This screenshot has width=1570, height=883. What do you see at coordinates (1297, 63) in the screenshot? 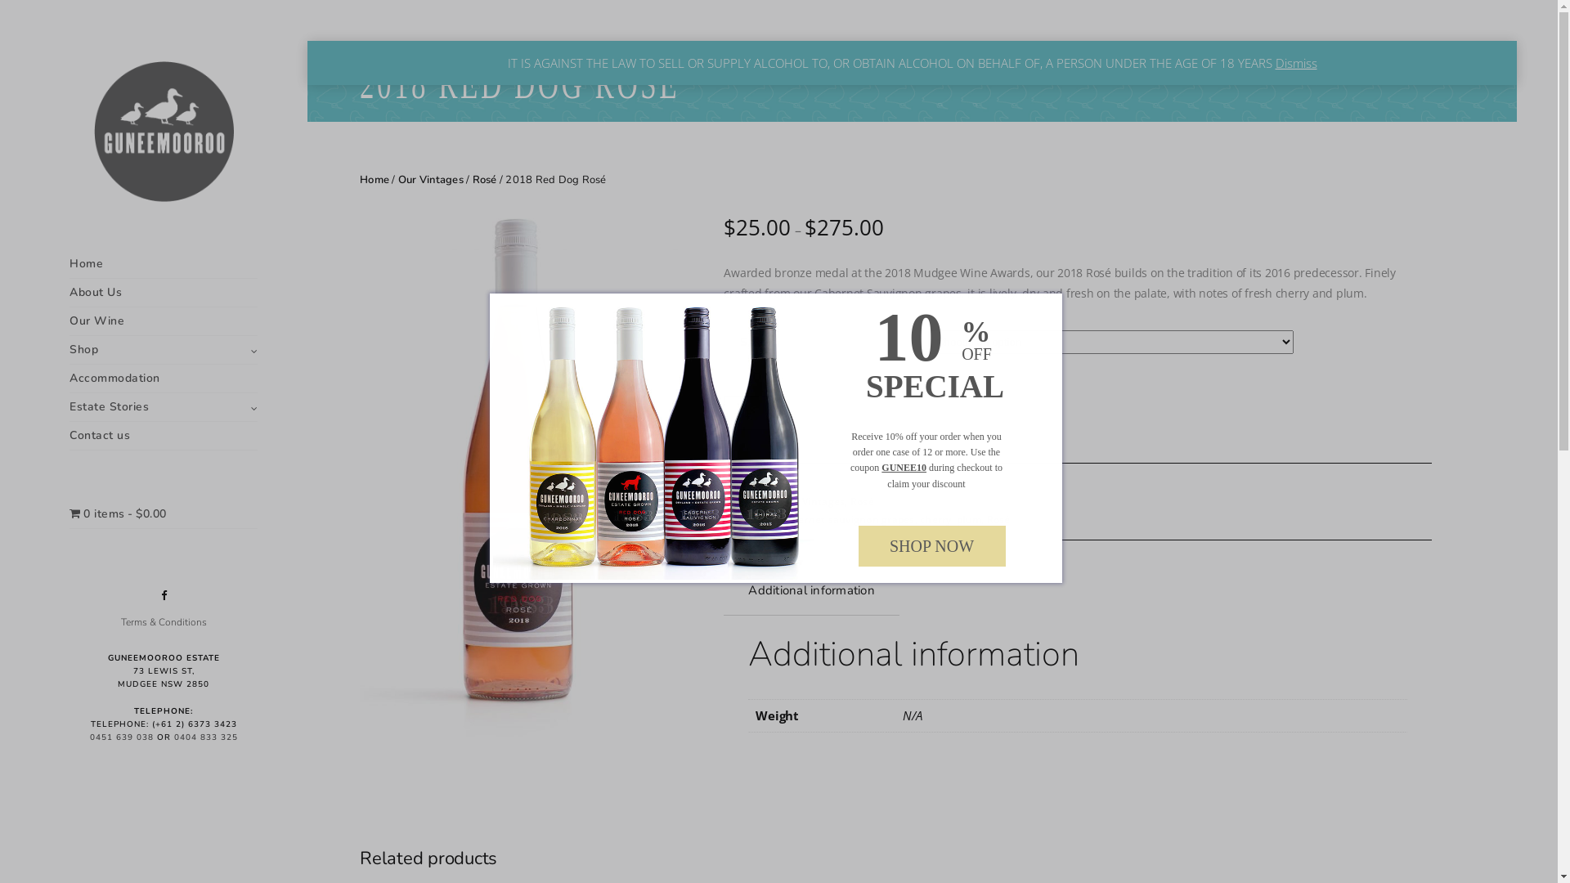
I see `Dismiss` at bounding box center [1297, 63].